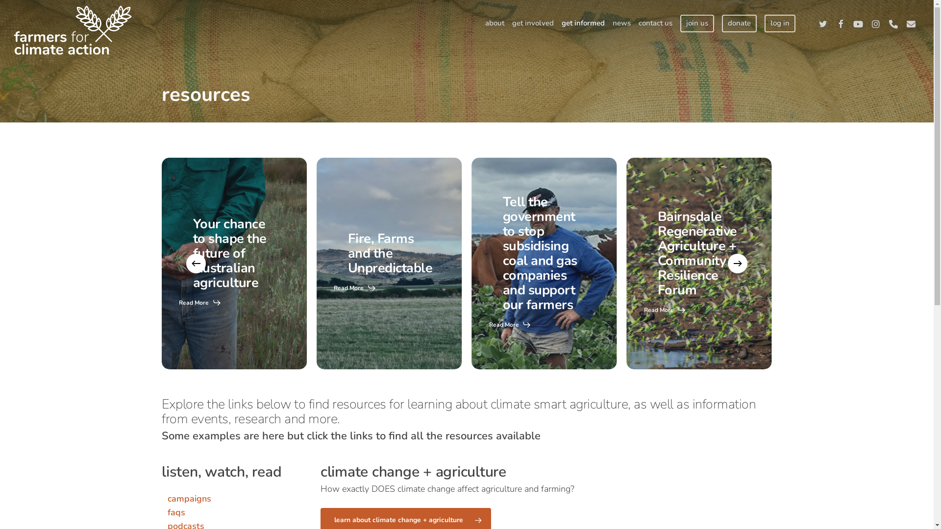  I want to click on Your chance to shape the future of Australian agriculture, so click(230, 254).